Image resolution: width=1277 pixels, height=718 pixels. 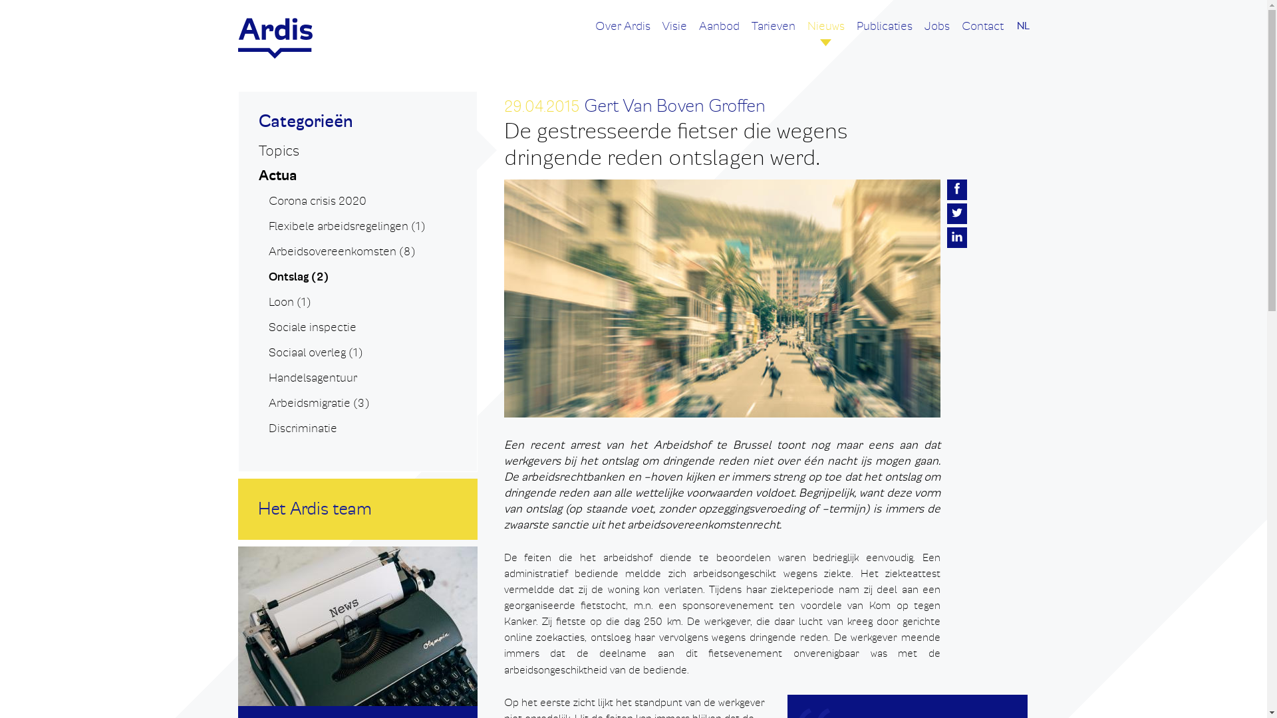 What do you see at coordinates (983, 32) in the screenshot?
I see `Contact` at bounding box center [983, 32].